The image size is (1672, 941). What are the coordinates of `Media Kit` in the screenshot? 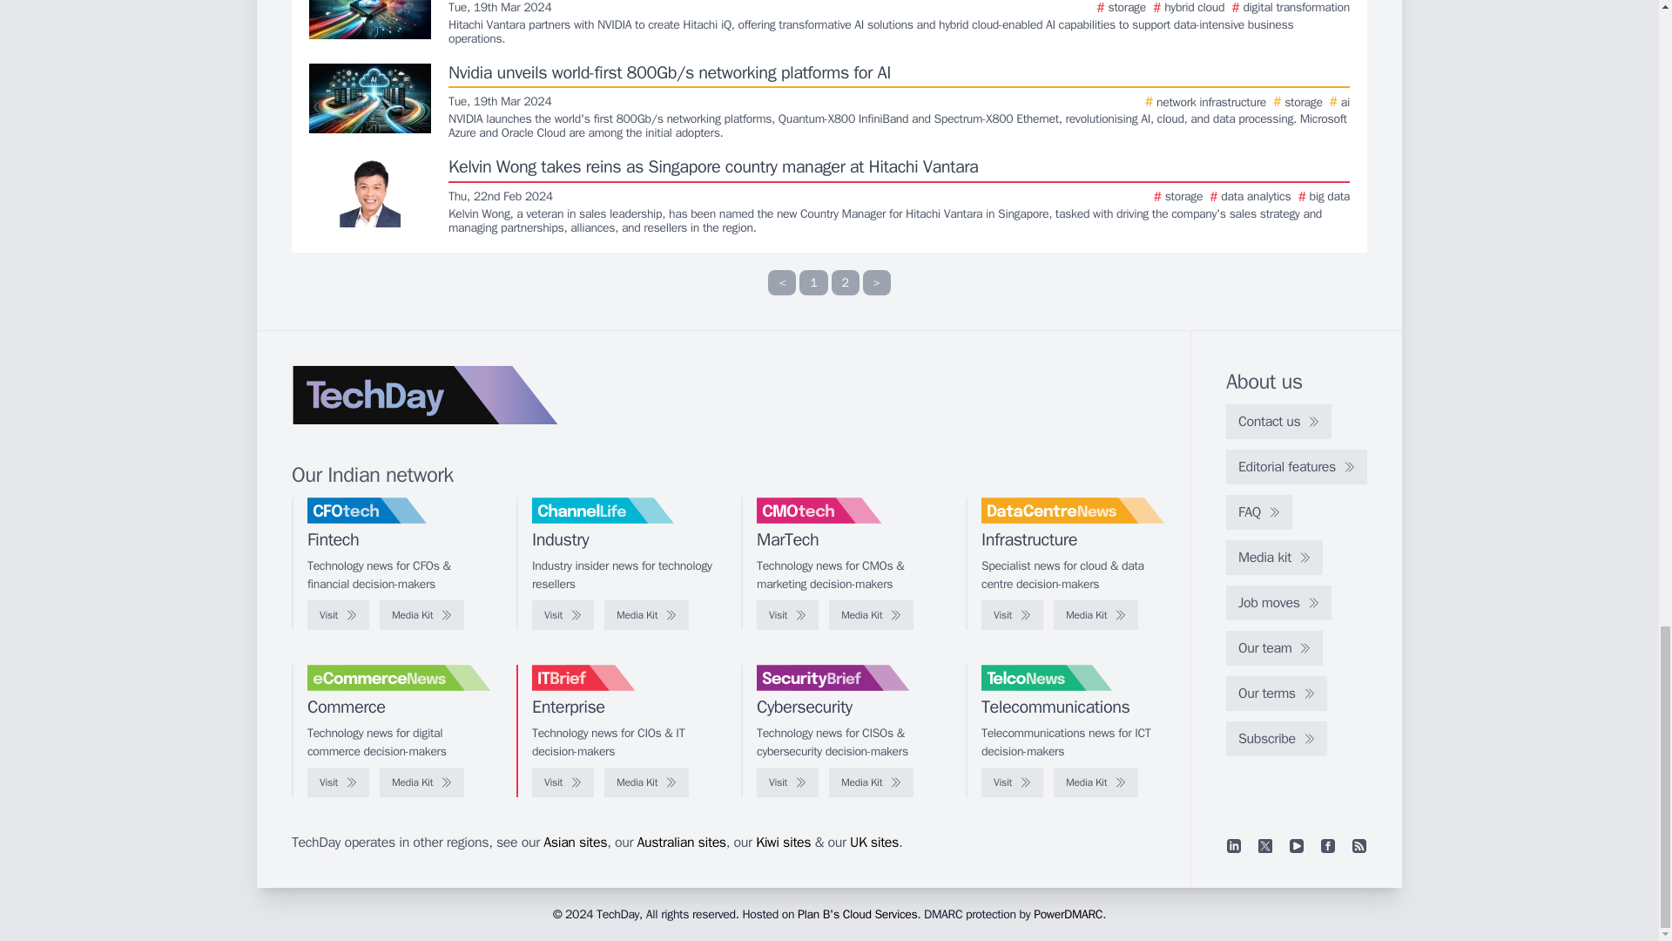 It's located at (646, 615).